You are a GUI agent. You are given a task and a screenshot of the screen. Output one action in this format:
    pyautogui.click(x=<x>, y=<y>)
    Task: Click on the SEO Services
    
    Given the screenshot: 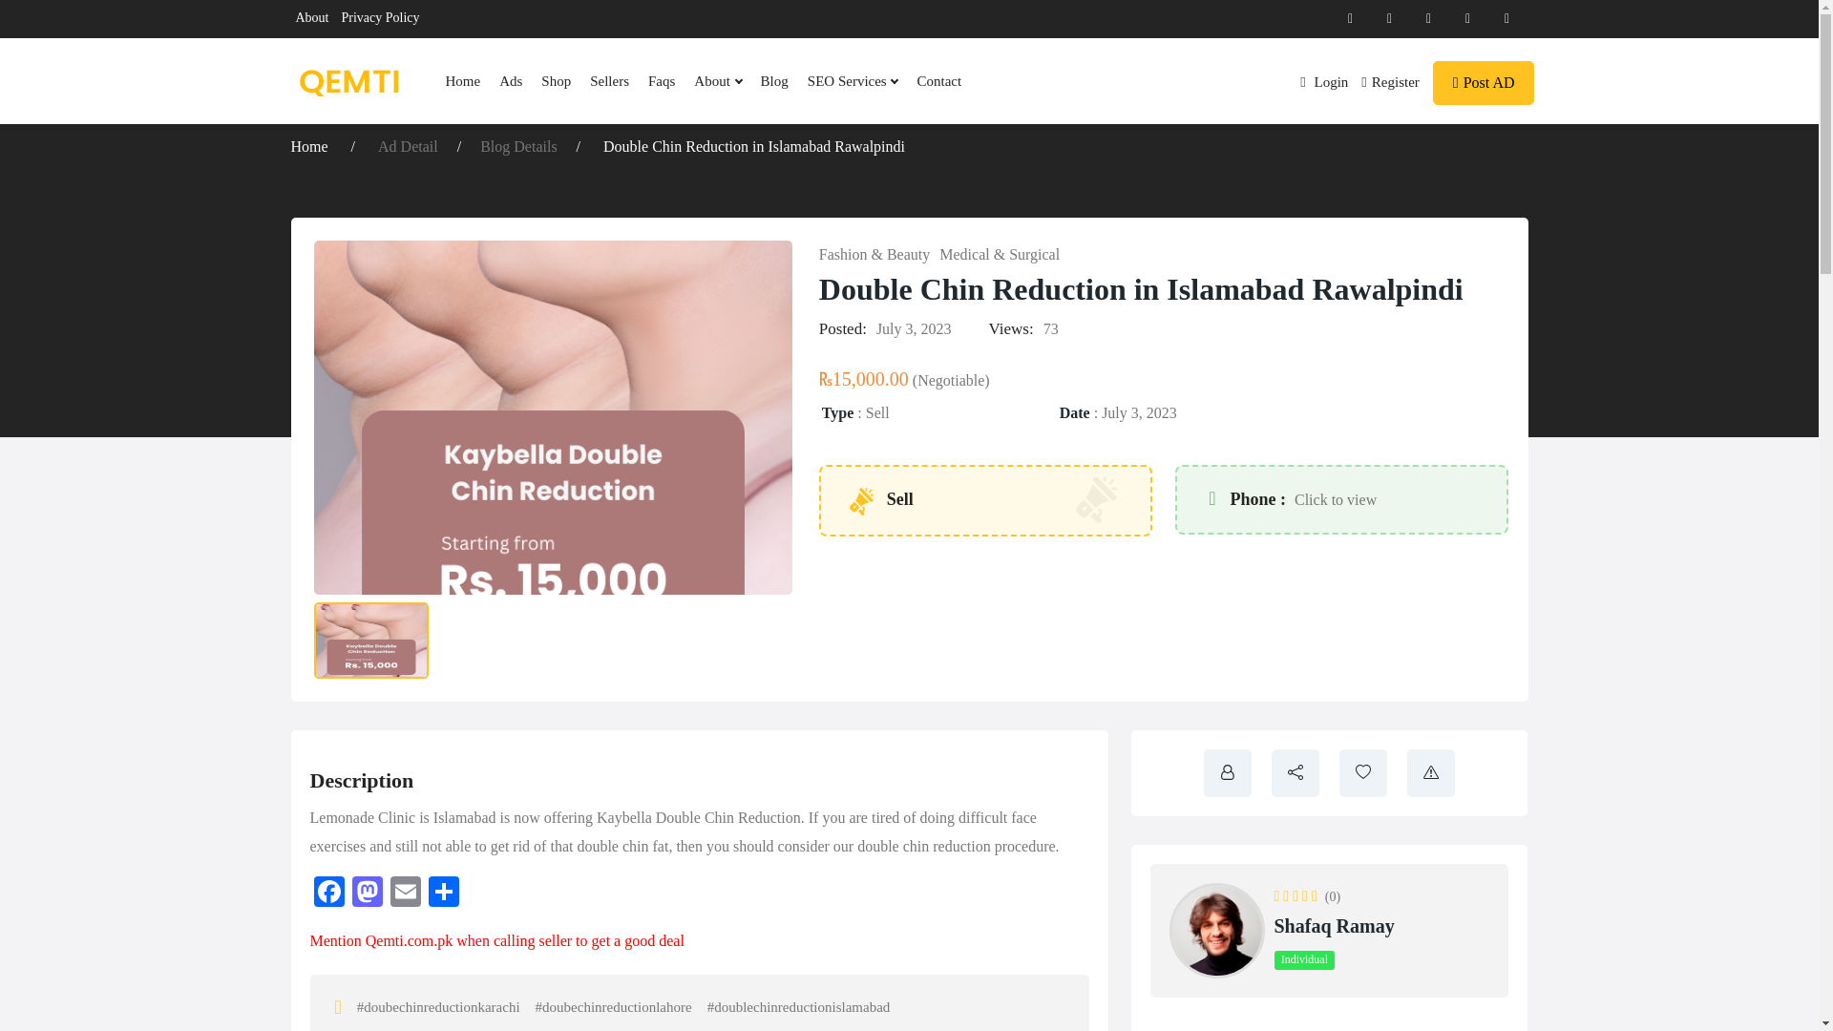 What is the action you would take?
    pyautogui.click(x=852, y=80)
    